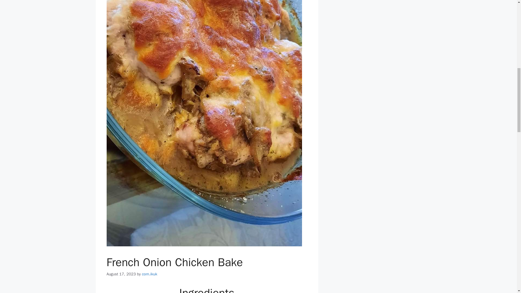  What do you see at coordinates (149, 274) in the screenshot?
I see `View all posts by com.ikuk` at bounding box center [149, 274].